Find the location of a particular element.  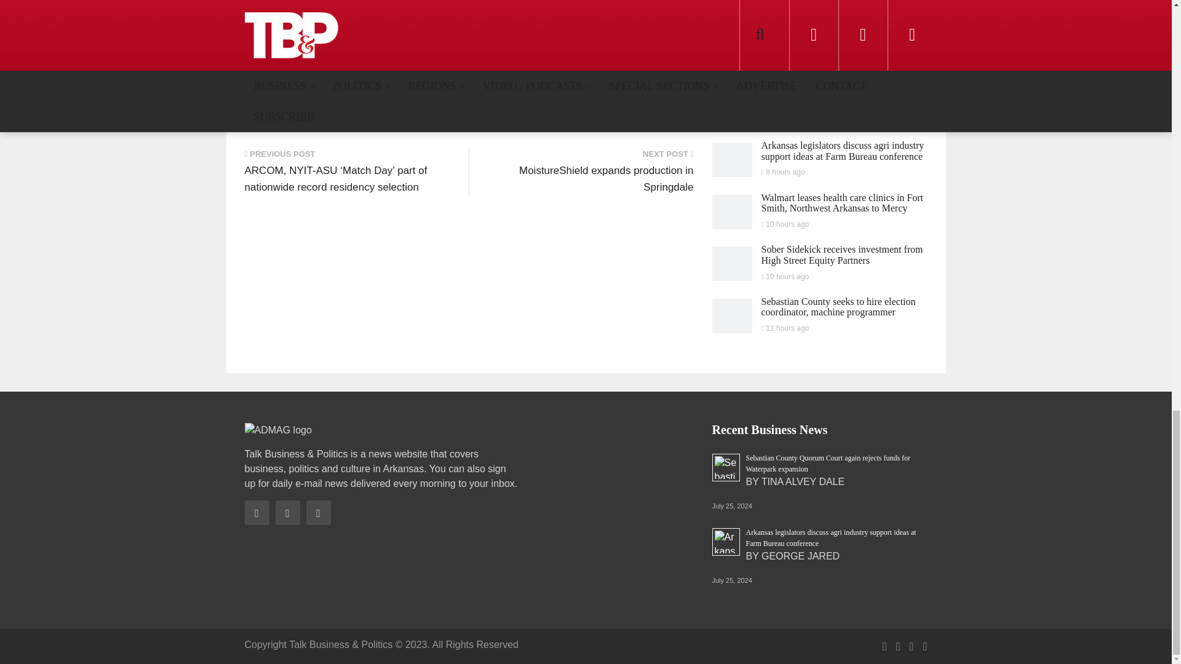

Click to share on Facebook is located at coordinates (276, 110).